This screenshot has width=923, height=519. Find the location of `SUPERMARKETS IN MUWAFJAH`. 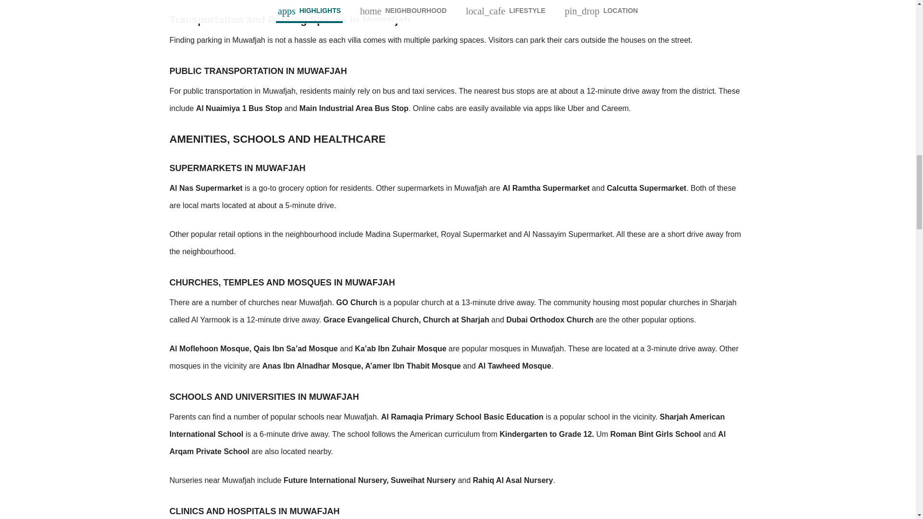

SUPERMARKETS IN MUWAFJAH is located at coordinates (457, 157).